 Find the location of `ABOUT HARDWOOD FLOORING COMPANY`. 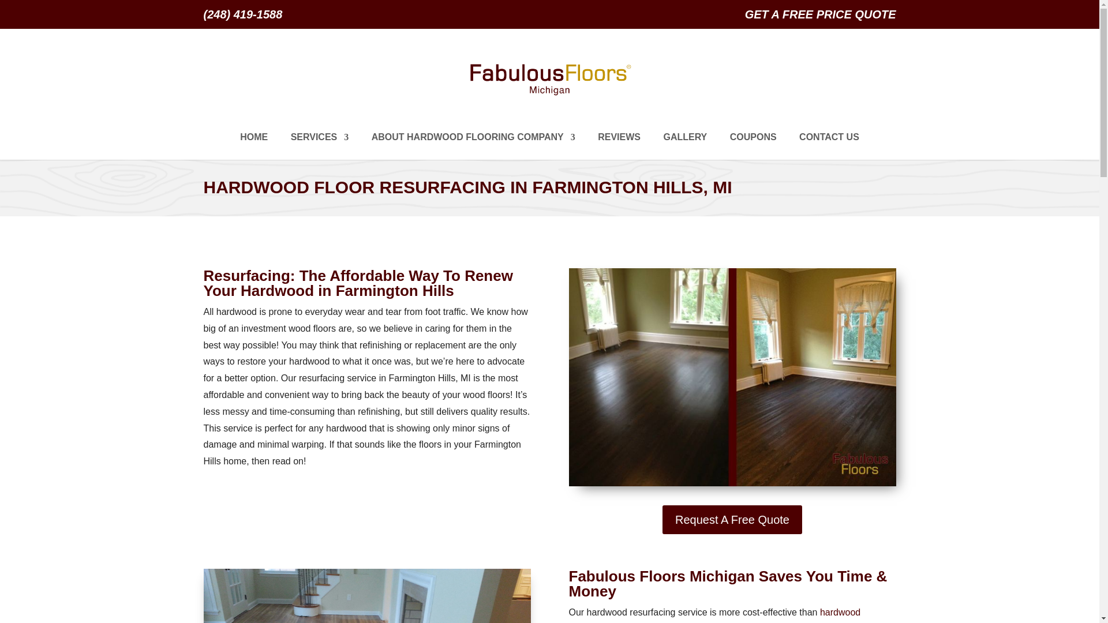

ABOUT HARDWOOD FLOORING COMPANY is located at coordinates (473, 147).